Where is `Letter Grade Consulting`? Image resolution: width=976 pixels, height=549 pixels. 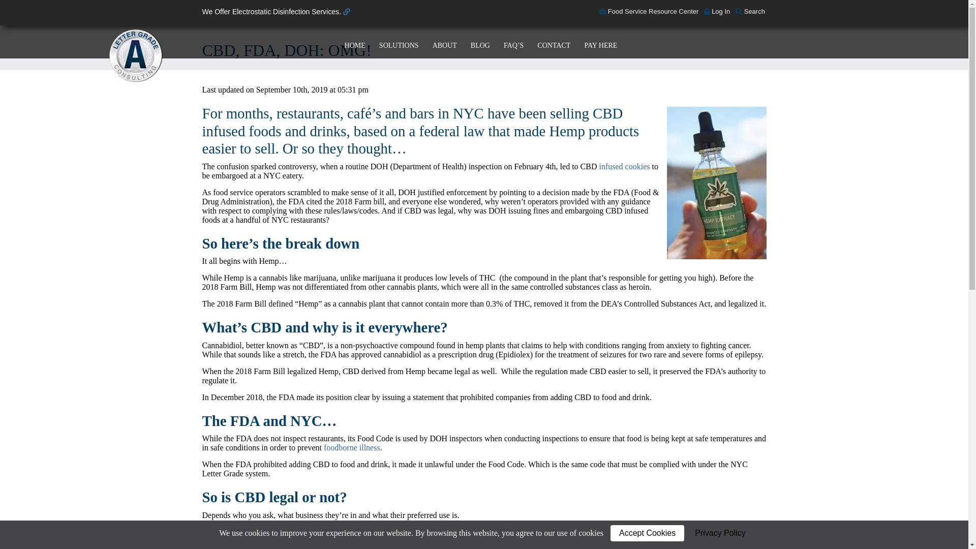
Letter Grade Consulting is located at coordinates (135, 56).